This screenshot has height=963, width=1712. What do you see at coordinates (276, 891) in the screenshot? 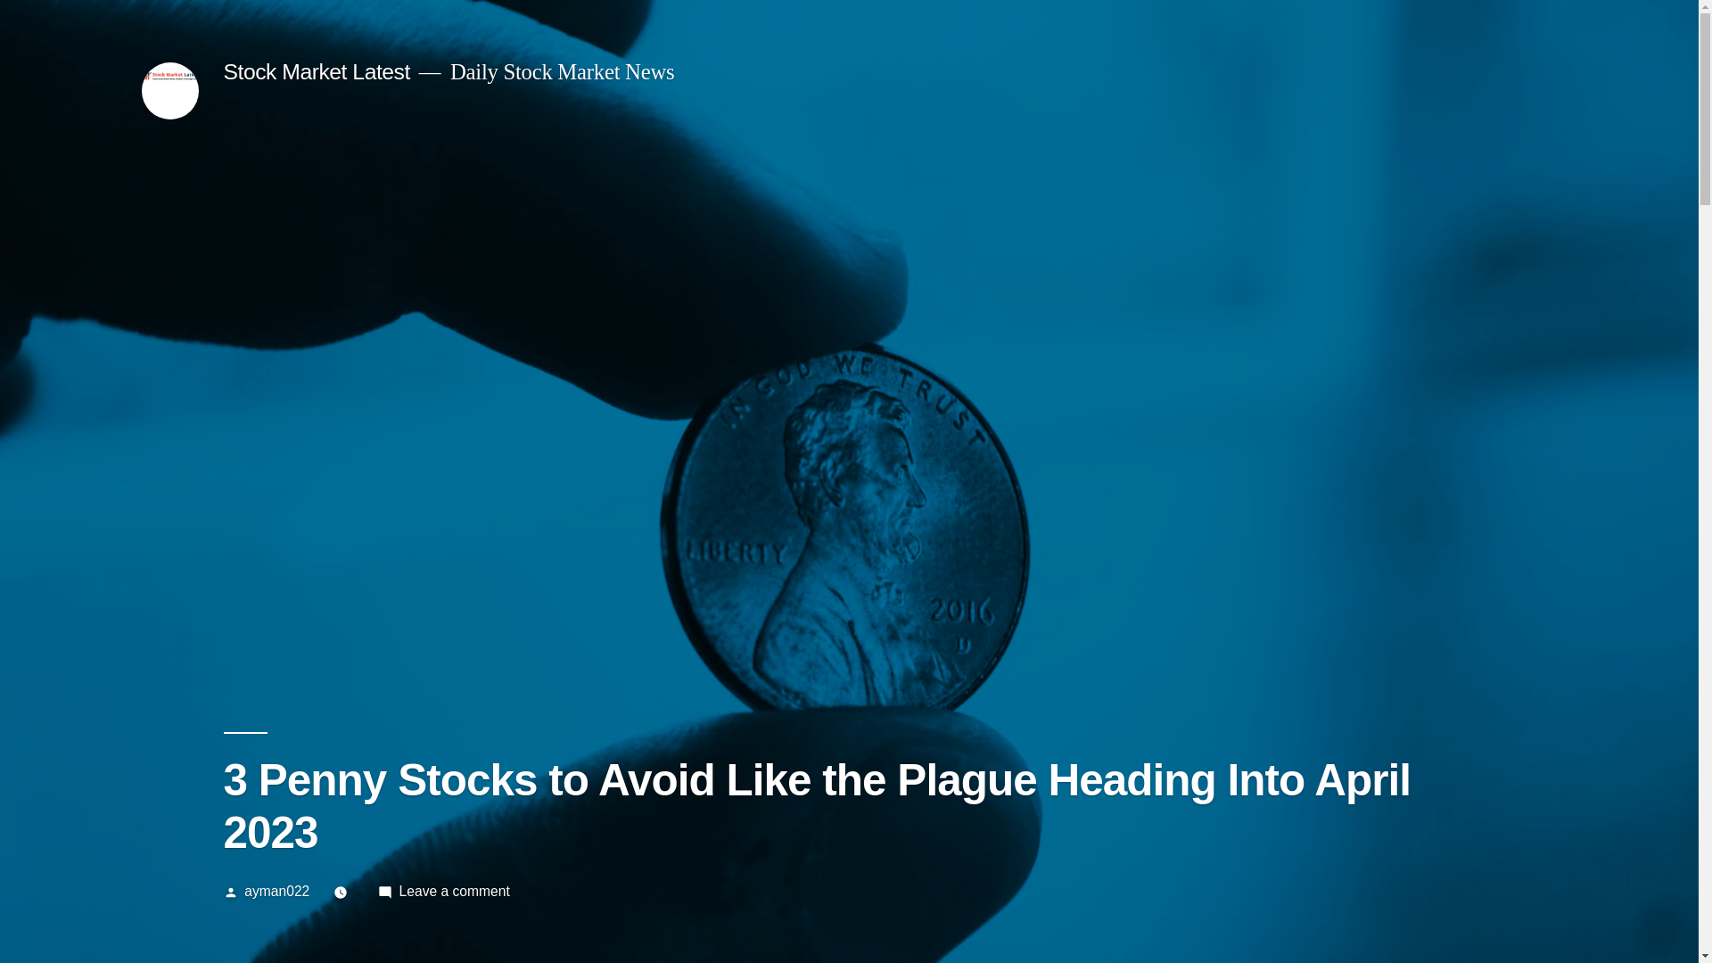
I see `ayman022` at bounding box center [276, 891].